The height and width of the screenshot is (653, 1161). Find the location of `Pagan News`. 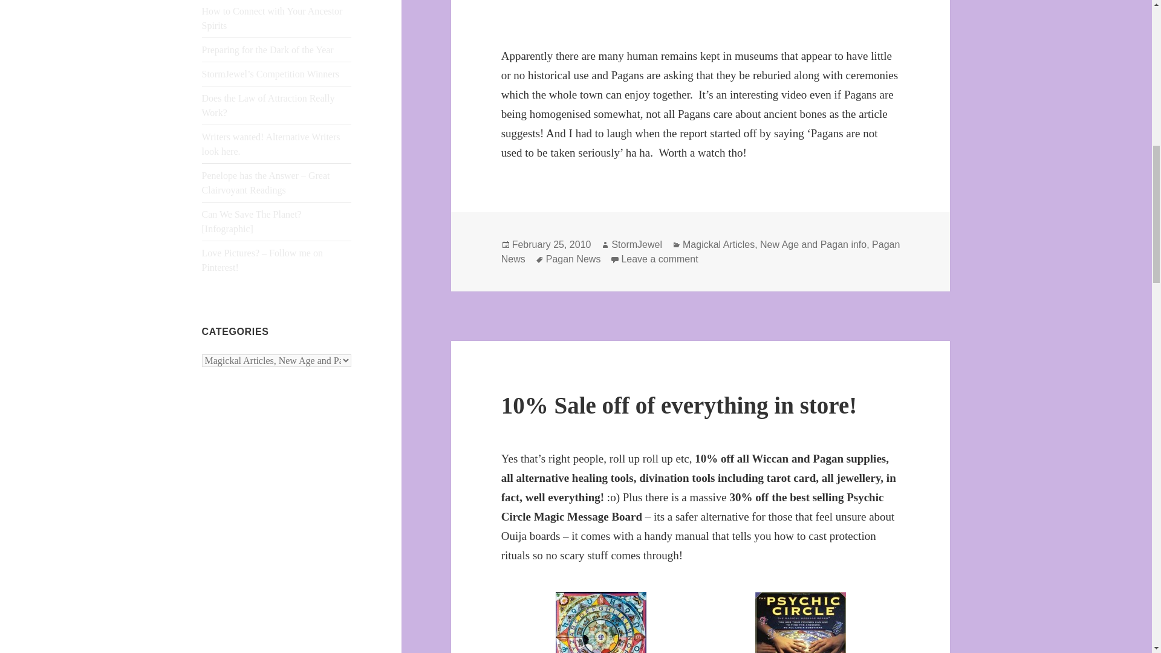

Pagan News is located at coordinates (573, 259).